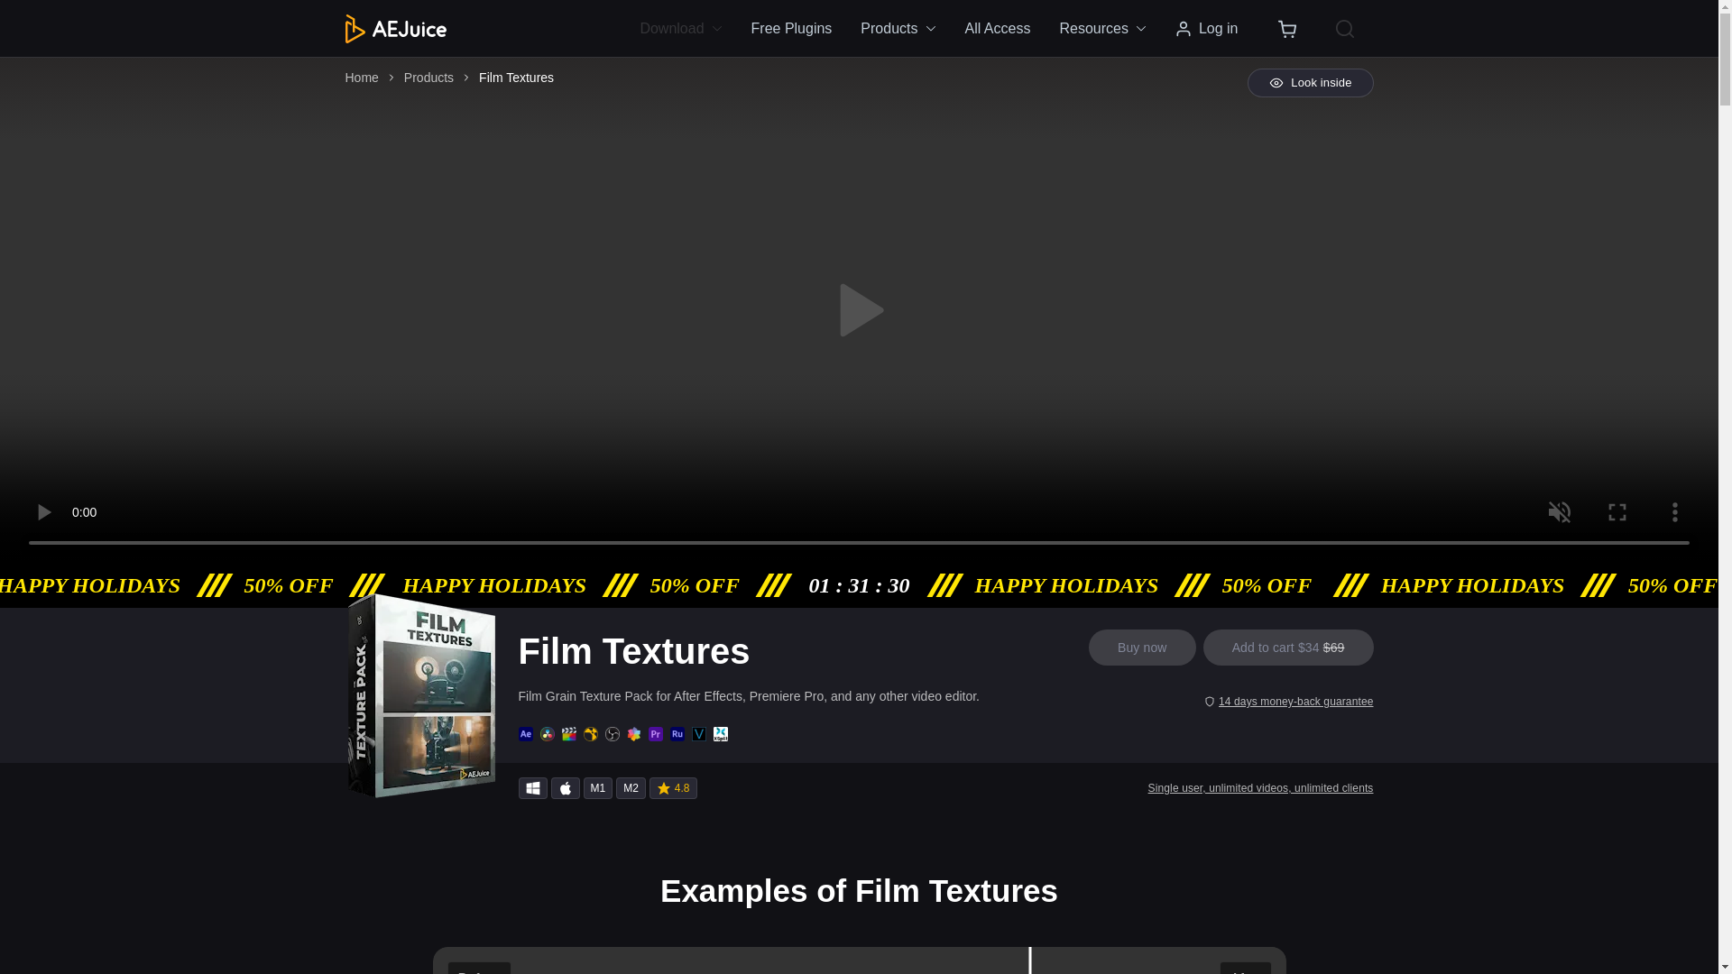 Image resolution: width=1732 pixels, height=974 pixels. I want to click on Film Textures, so click(516, 78).